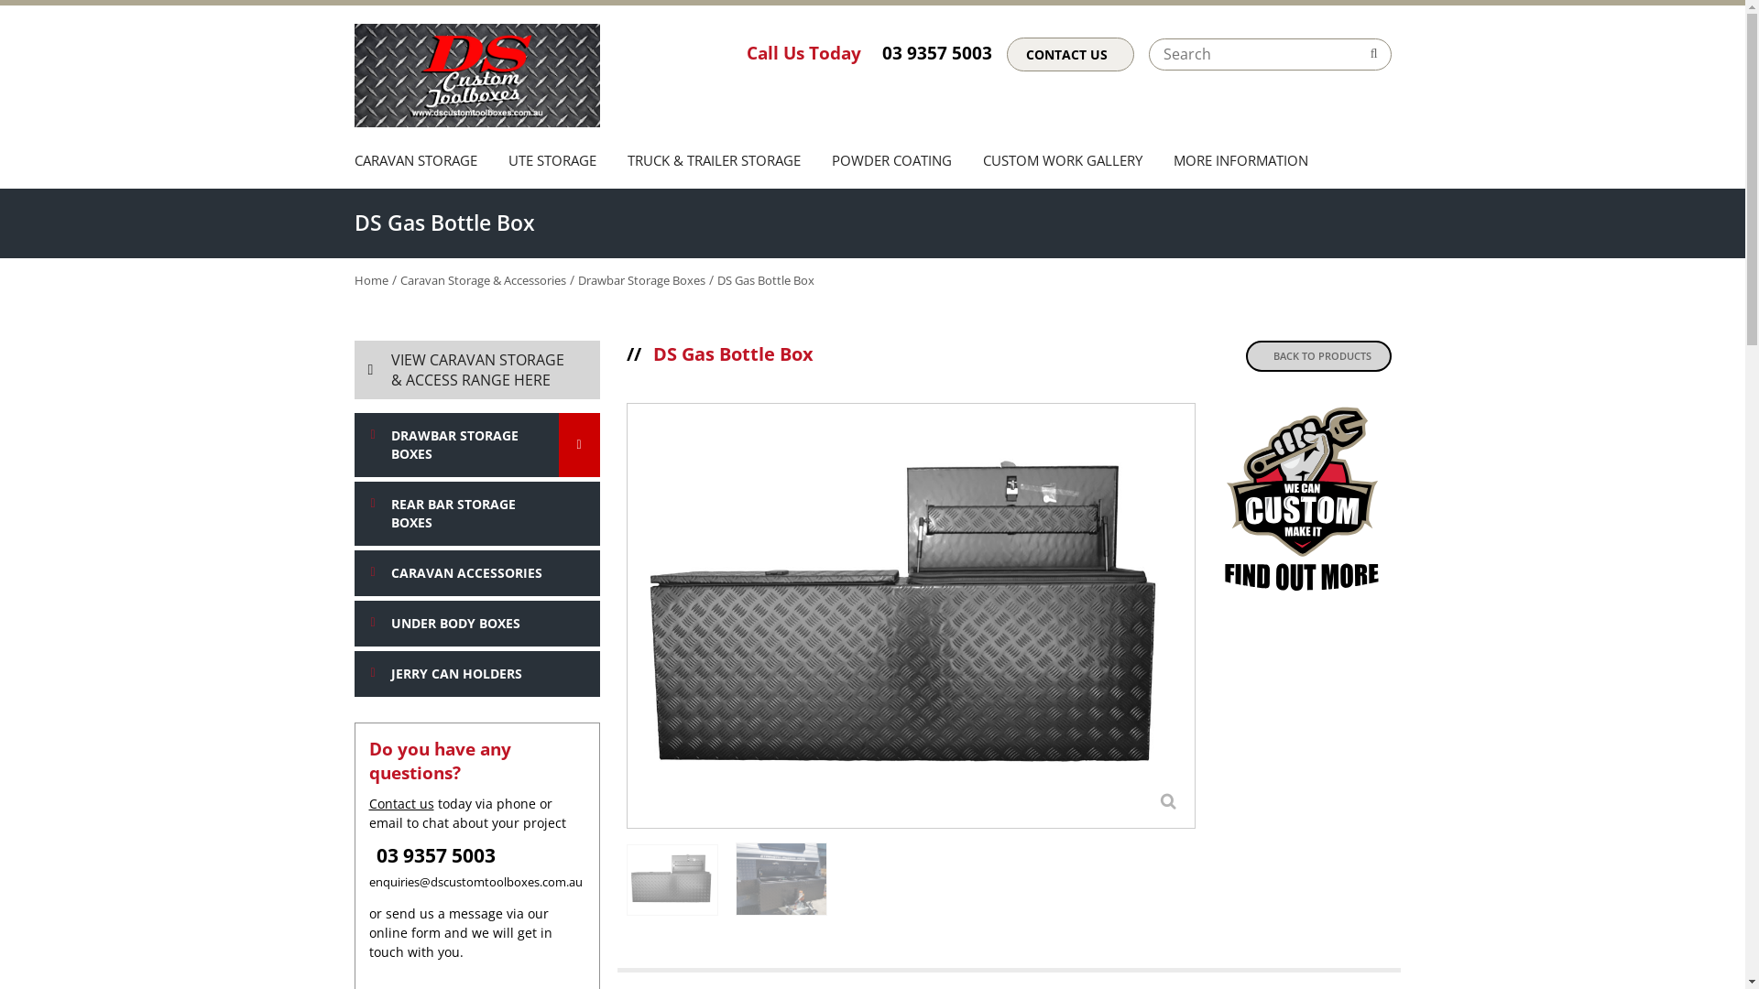  What do you see at coordinates (370, 280) in the screenshot?
I see `Home` at bounding box center [370, 280].